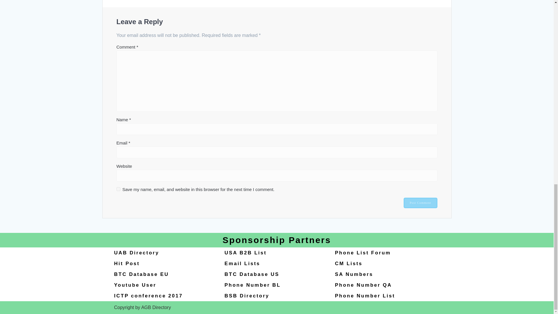 This screenshot has width=558, height=314. Describe the element at coordinates (118, 189) in the screenshot. I see `yes` at that location.